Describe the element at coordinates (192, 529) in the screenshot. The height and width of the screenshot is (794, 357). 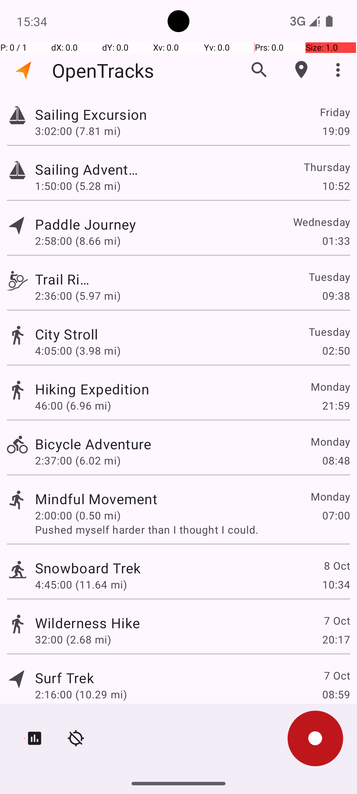
I see `Pushed myself harder than I thought I could.` at that location.